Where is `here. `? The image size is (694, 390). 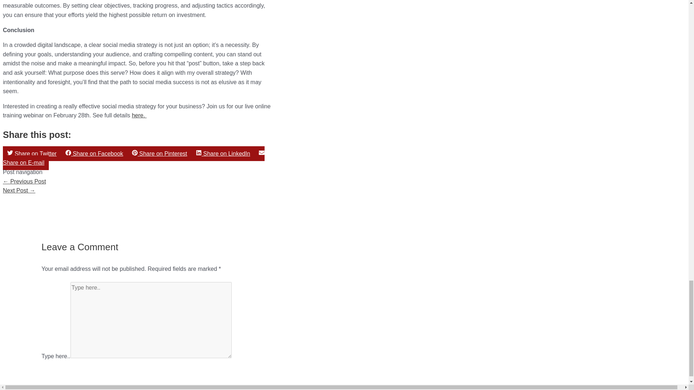
here.  is located at coordinates (139, 116).